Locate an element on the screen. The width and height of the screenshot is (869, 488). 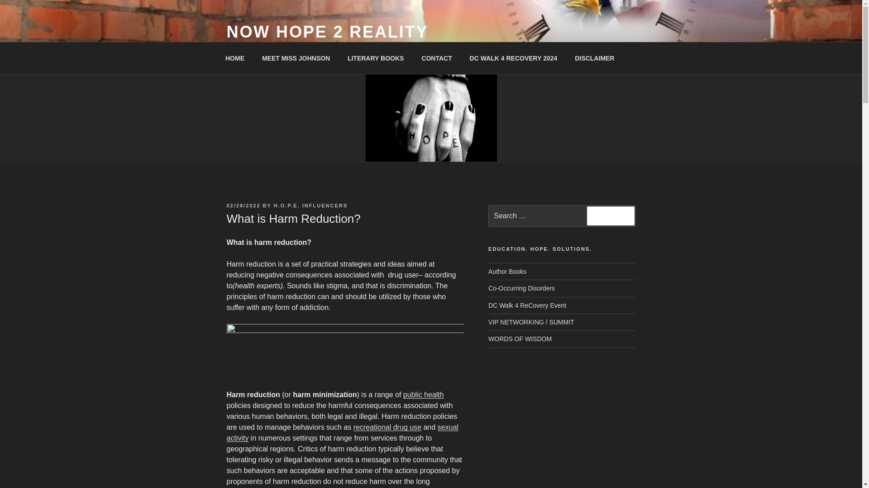
H.O.P.E. INFLUENCERS is located at coordinates (310, 206).